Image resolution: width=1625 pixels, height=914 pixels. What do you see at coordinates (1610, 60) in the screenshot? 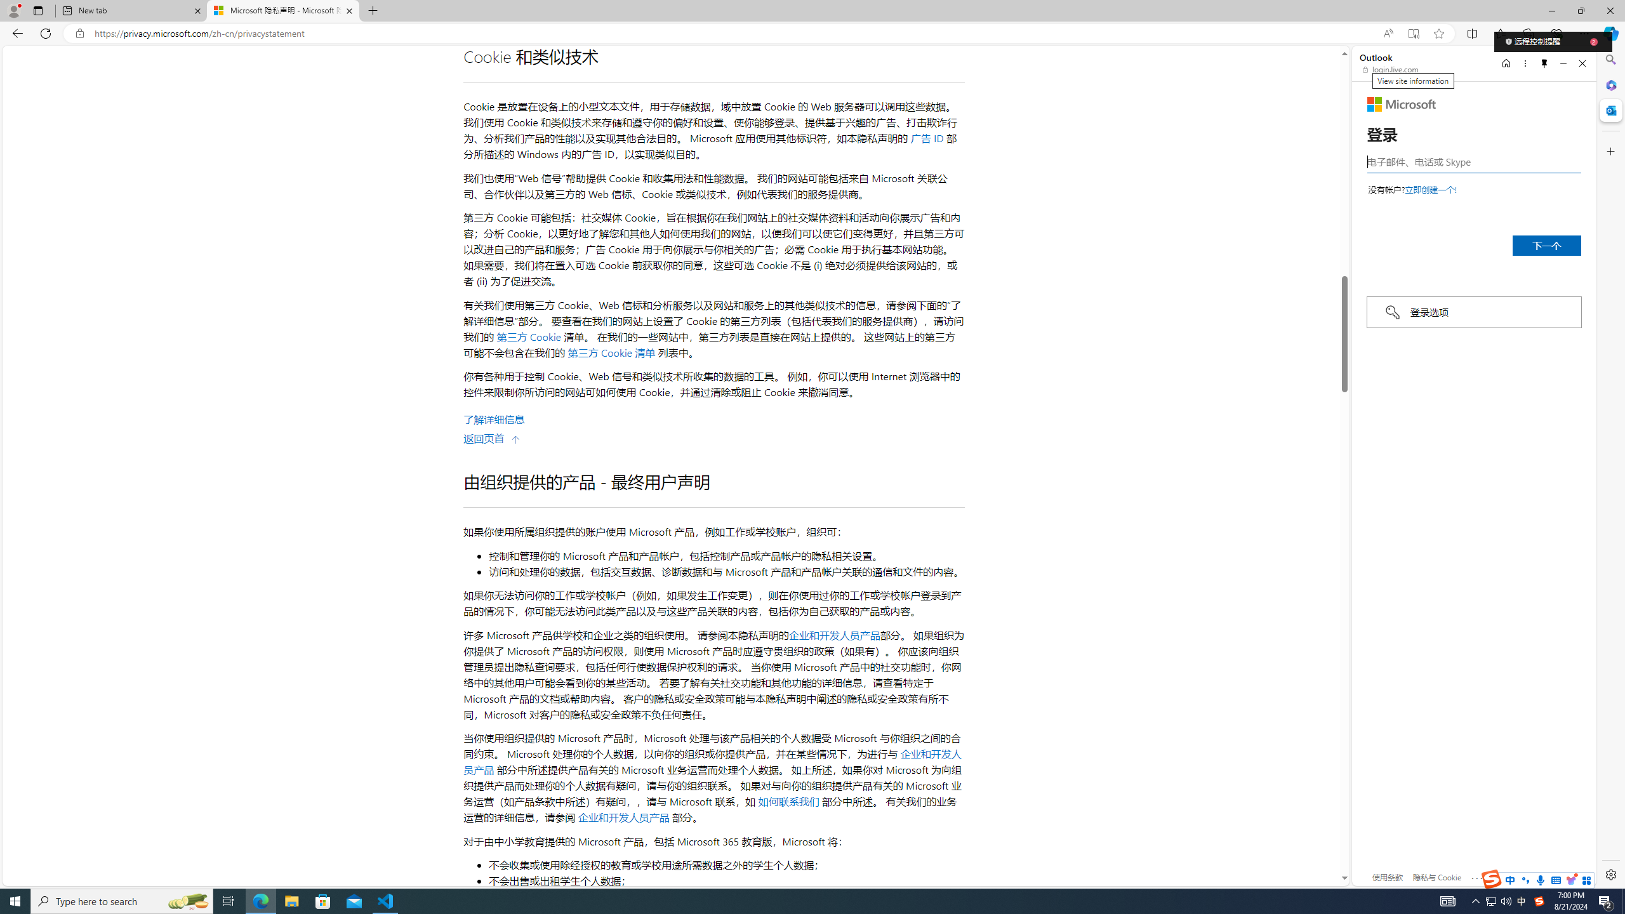
I see `Search` at bounding box center [1610, 60].